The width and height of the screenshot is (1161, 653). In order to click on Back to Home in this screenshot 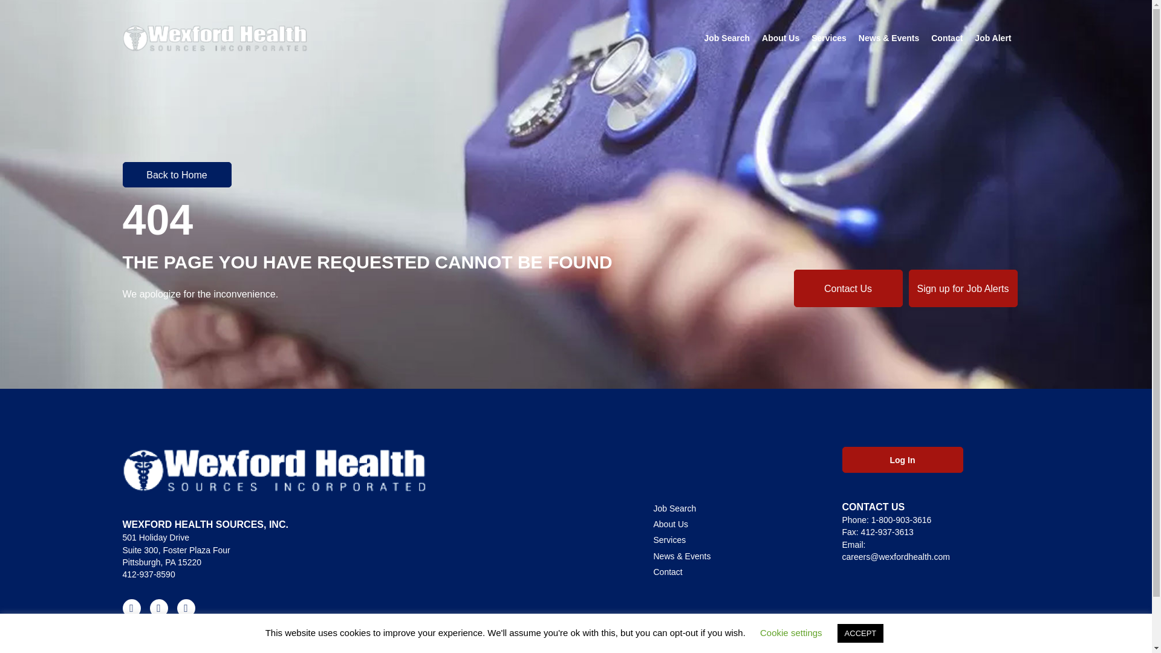, I will do `click(177, 174)`.